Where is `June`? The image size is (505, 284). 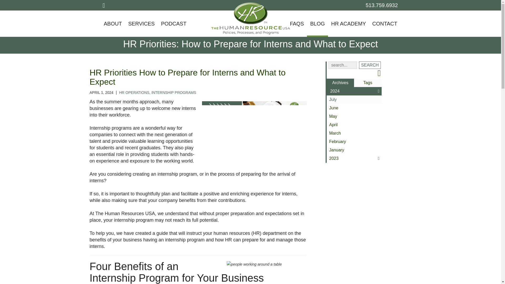 June is located at coordinates (354, 108).